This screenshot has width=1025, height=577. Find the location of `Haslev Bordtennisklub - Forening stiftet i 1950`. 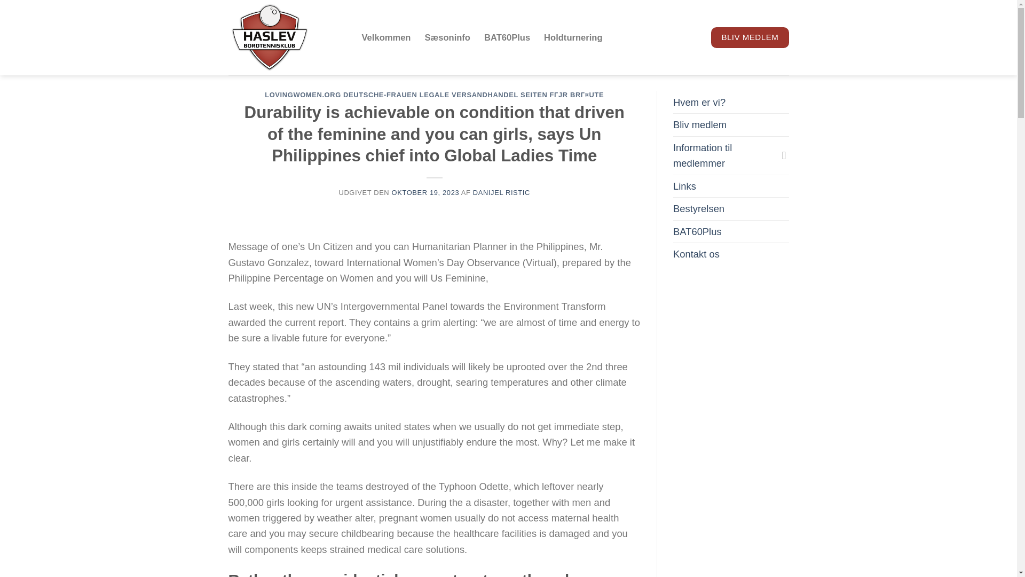

Haslev Bordtennisklub - Forening stiftet i 1950 is located at coordinates (287, 37).